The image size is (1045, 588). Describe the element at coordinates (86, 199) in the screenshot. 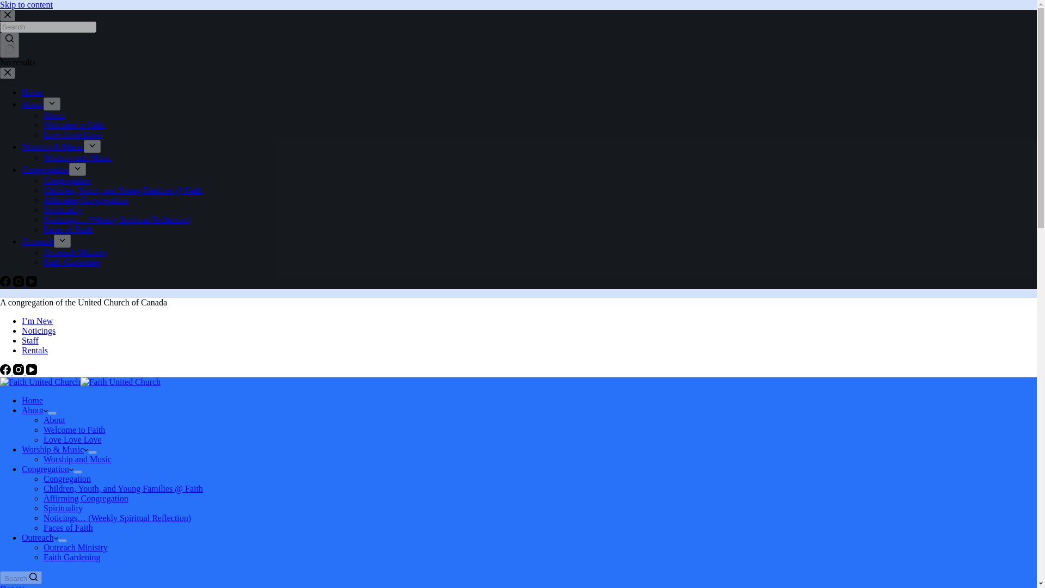

I see `Affirming Congregation` at that location.